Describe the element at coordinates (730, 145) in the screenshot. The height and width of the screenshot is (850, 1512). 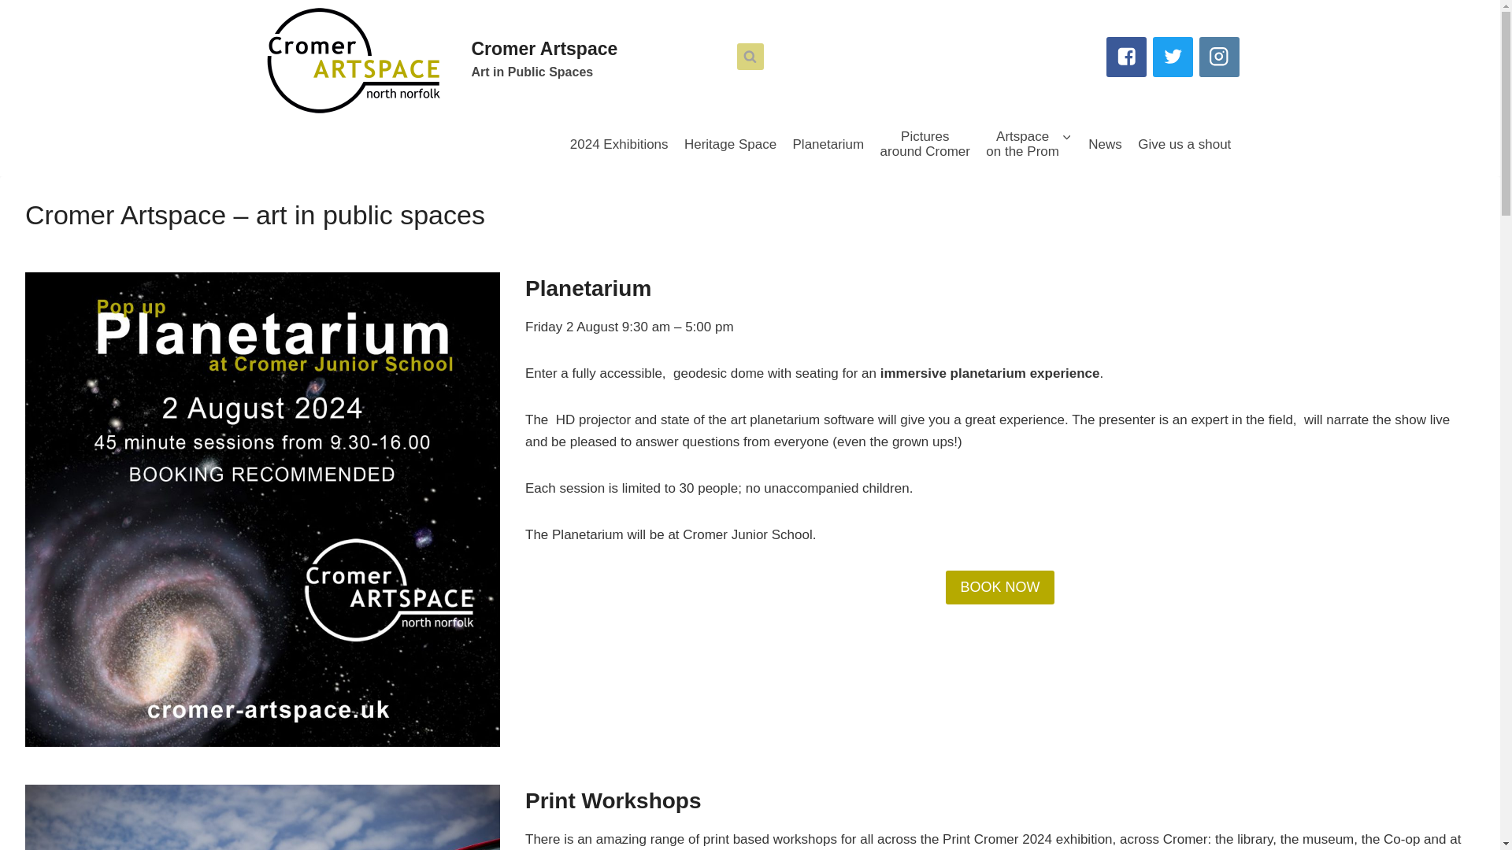
I see `News` at that location.